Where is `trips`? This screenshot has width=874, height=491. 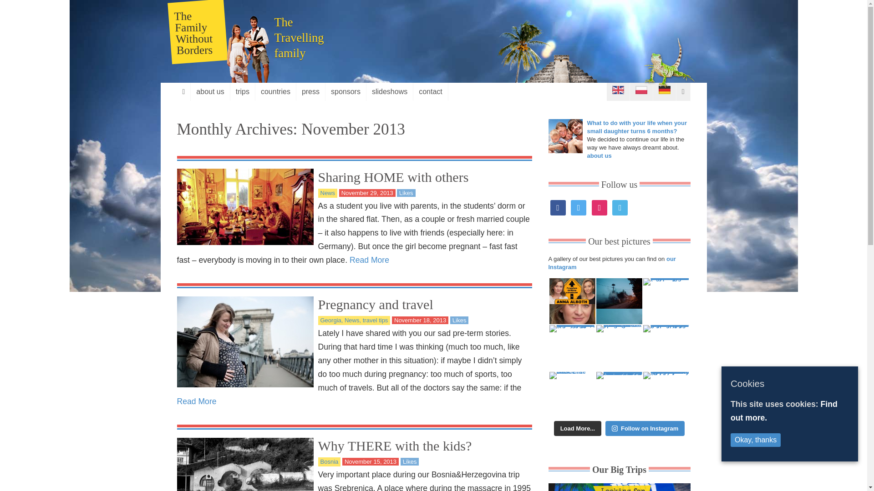
trips is located at coordinates (243, 92).